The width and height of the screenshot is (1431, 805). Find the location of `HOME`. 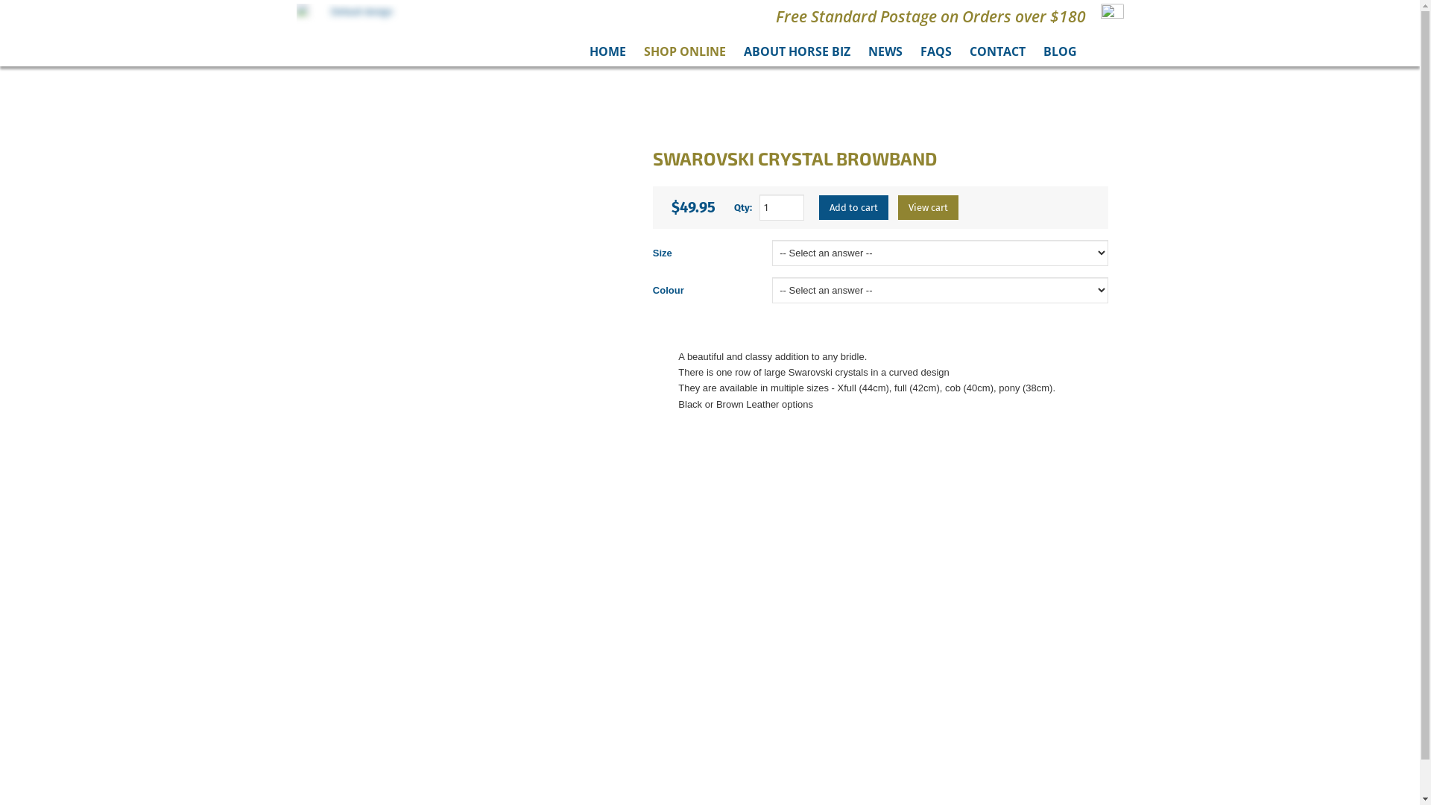

HOME is located at coordinates (607, 51).